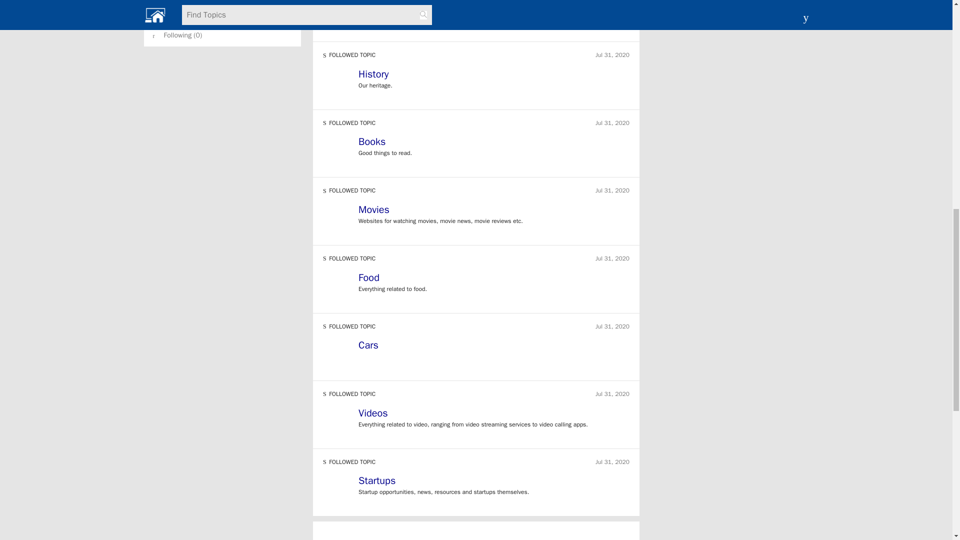 This screenshot has height=540, width=960. I want to click on Cars, so click(368, 345).